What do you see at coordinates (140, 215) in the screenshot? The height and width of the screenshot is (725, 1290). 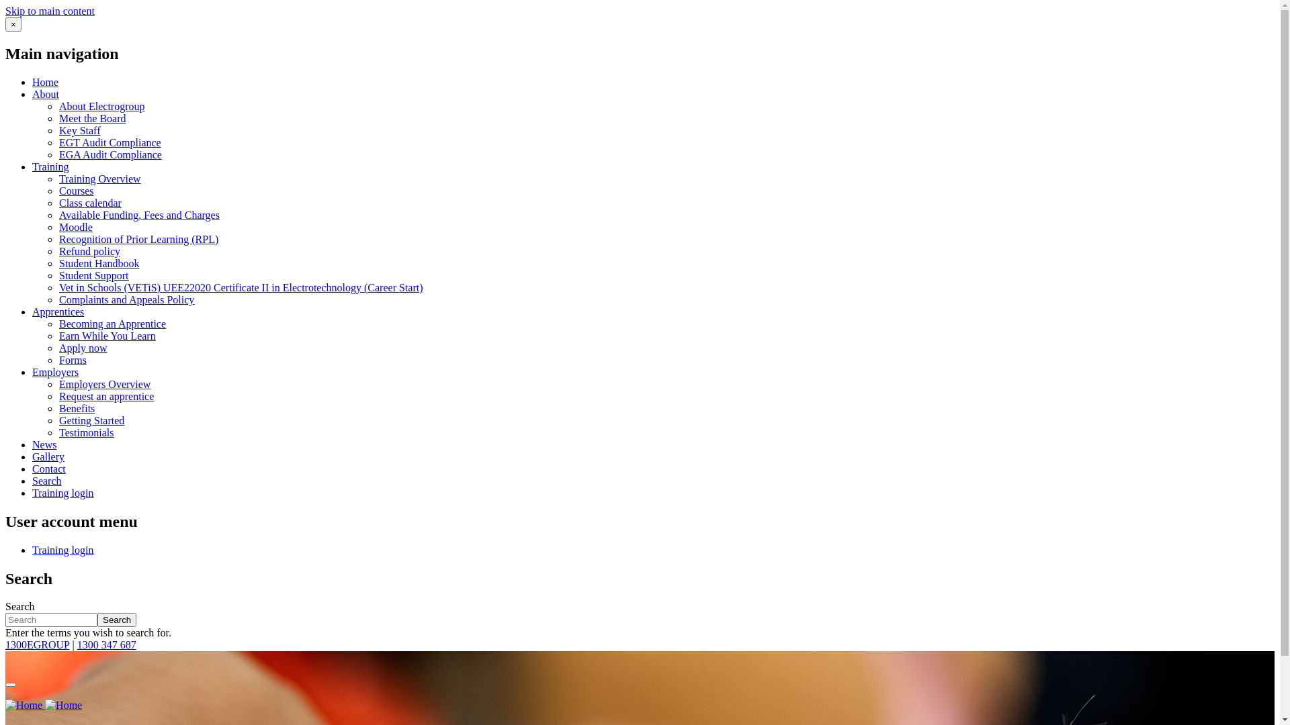 I see `Available Funding, Fees and Charges` at bounding box center [140, 215].